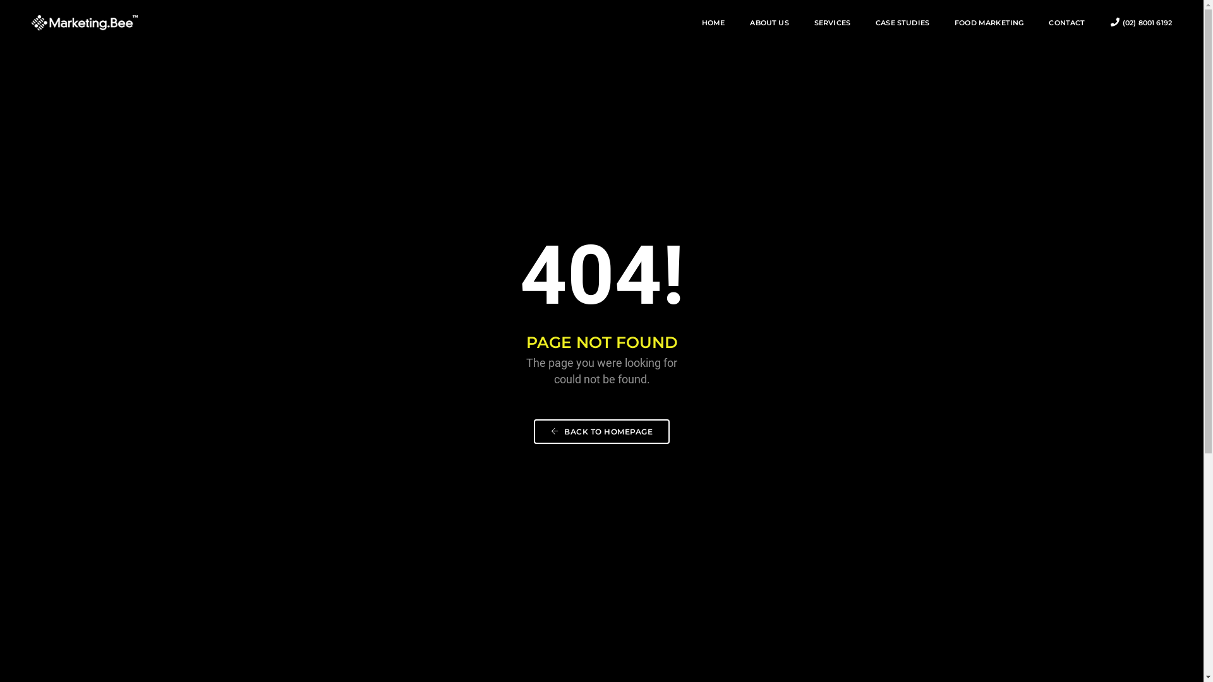 The width and height of the screenshot is (1213, 682). Describe the element at coordinates (833, 23) in the screenshot. I see `SERVICES` at that location.